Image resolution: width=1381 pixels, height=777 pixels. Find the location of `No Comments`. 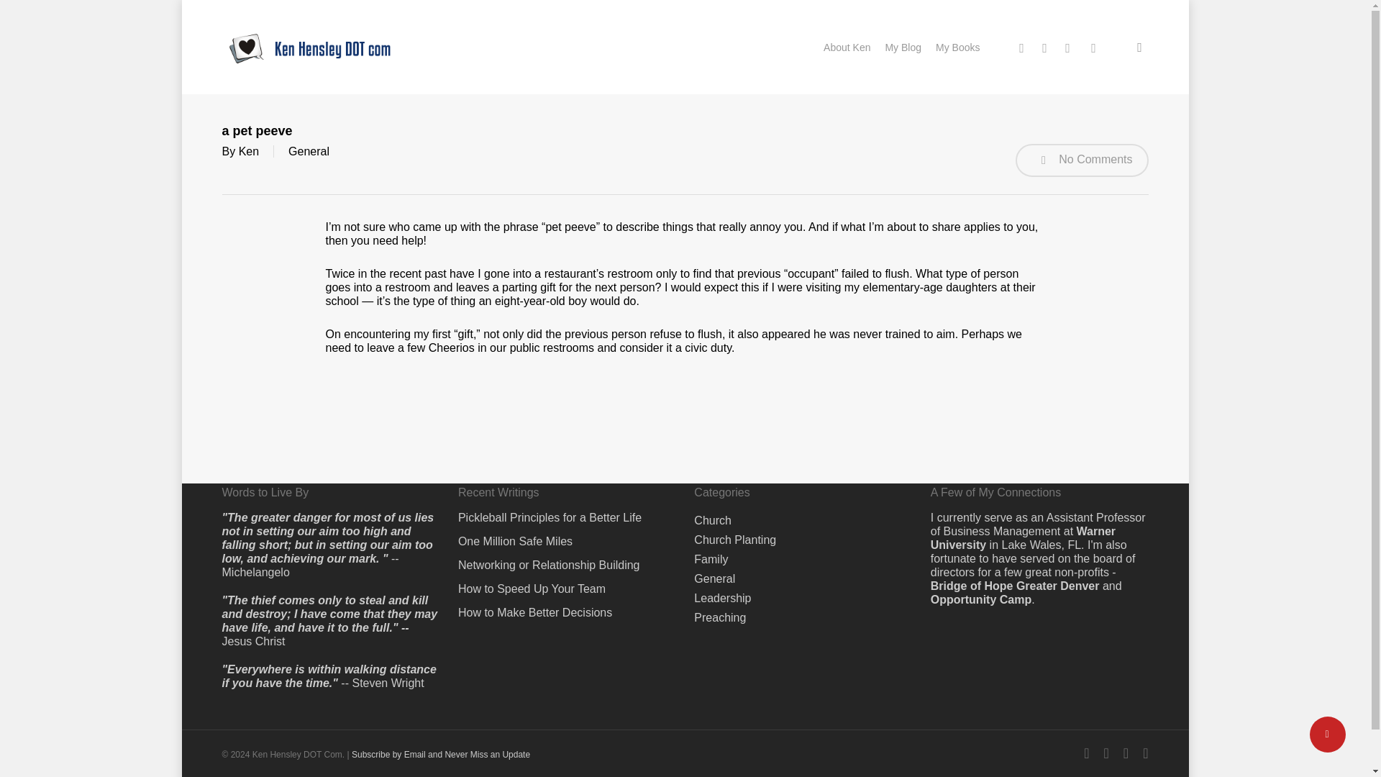

No Comments is located at coordinates (1082, 160).